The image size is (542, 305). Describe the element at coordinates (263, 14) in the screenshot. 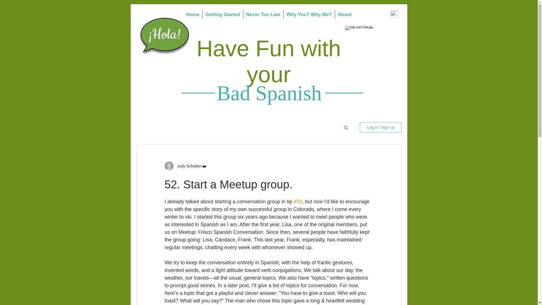

I see `Never Too Late` at that location.